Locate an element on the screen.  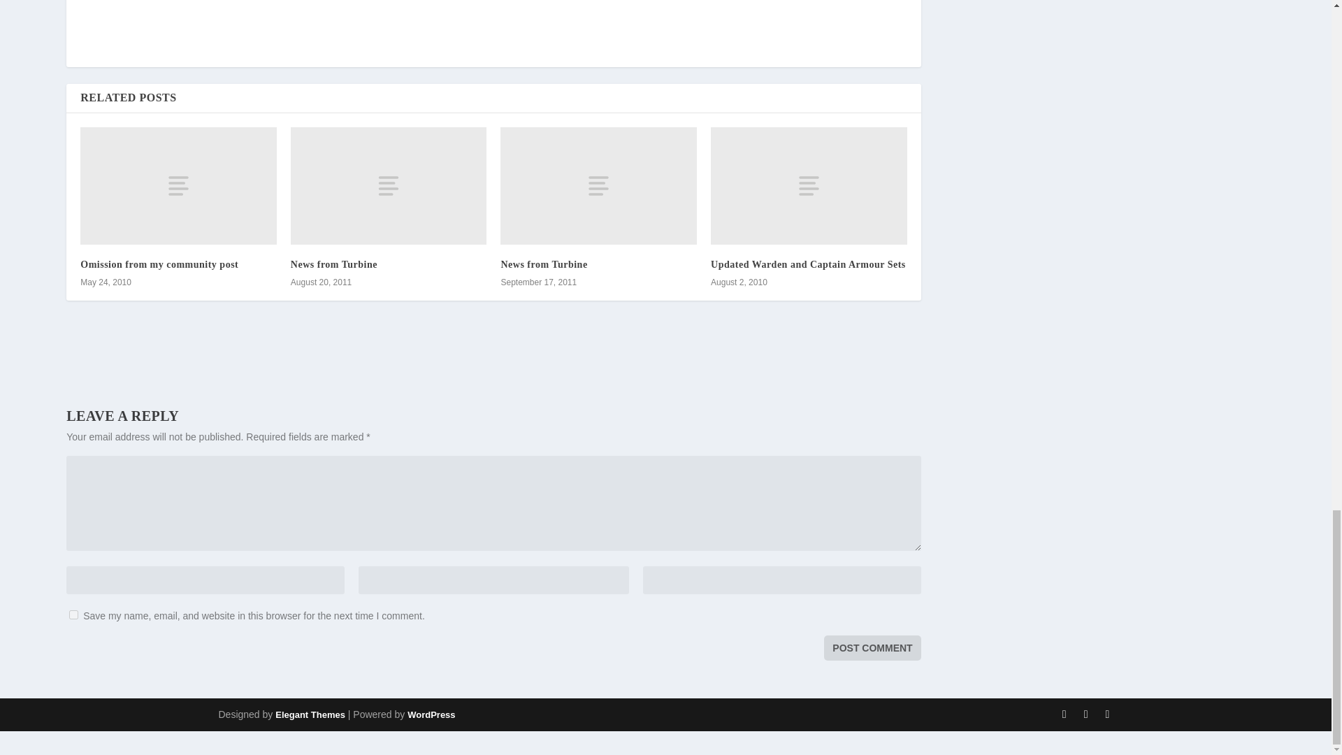
Post Comment is located at coordinates (872, 648).